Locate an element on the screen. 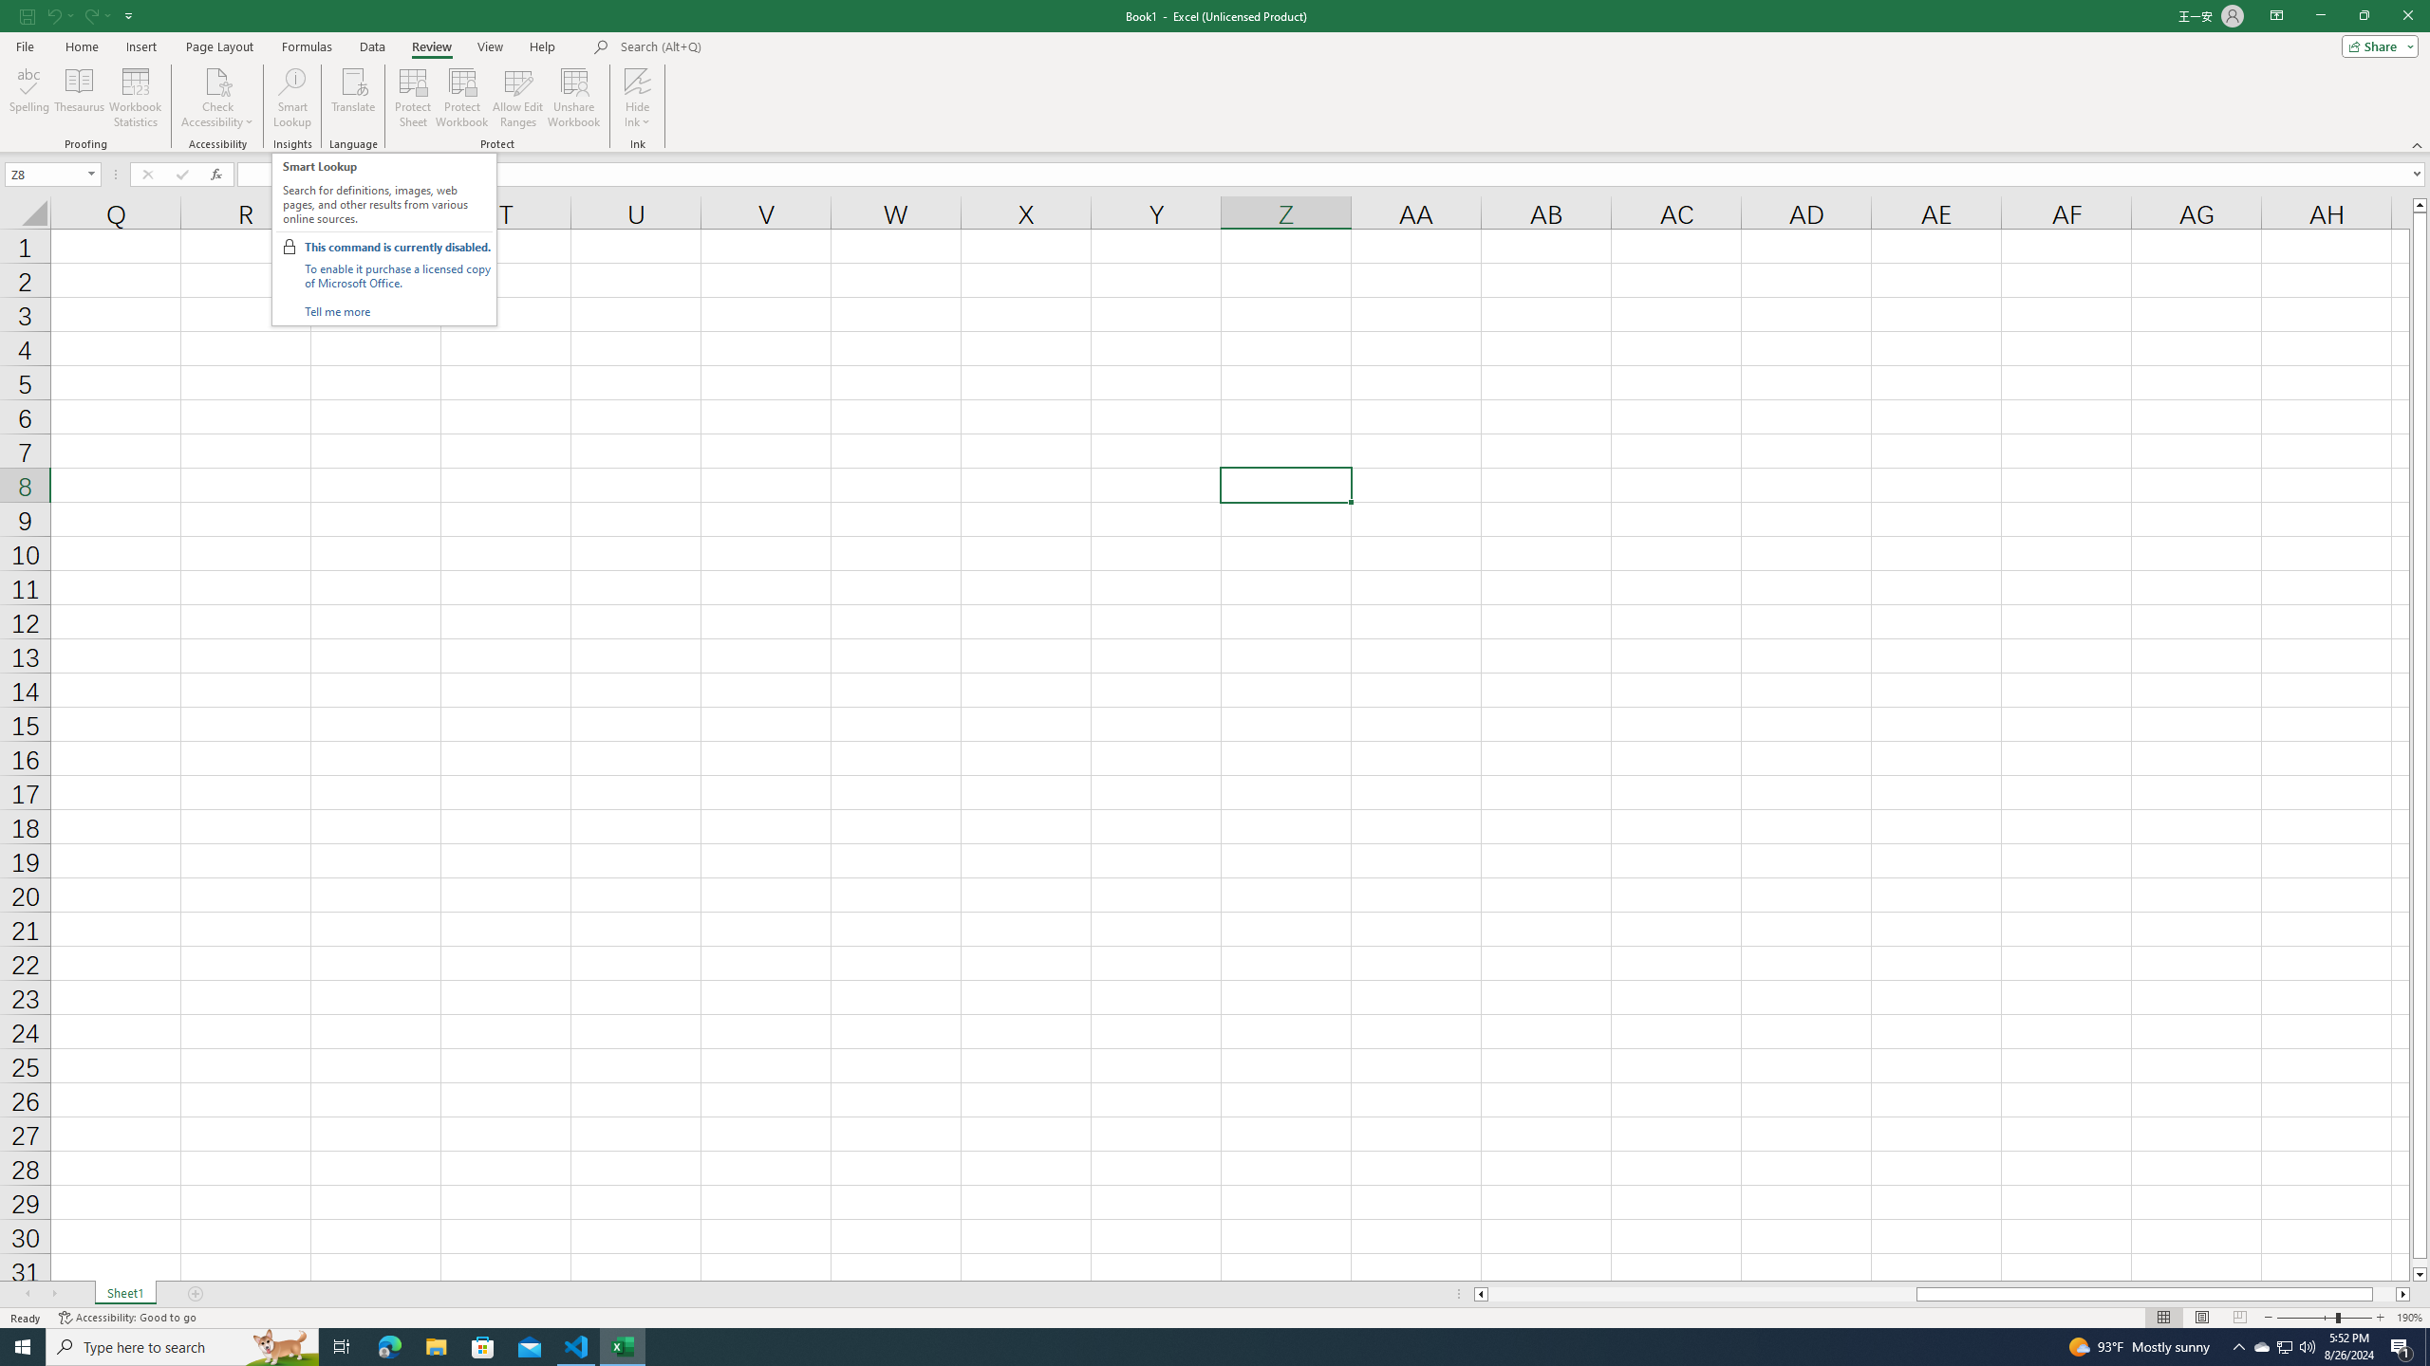 Image resolution: width=2430 pixels, height=1366 pixels. Protect Sheet... is located at coordinates (414, 98).